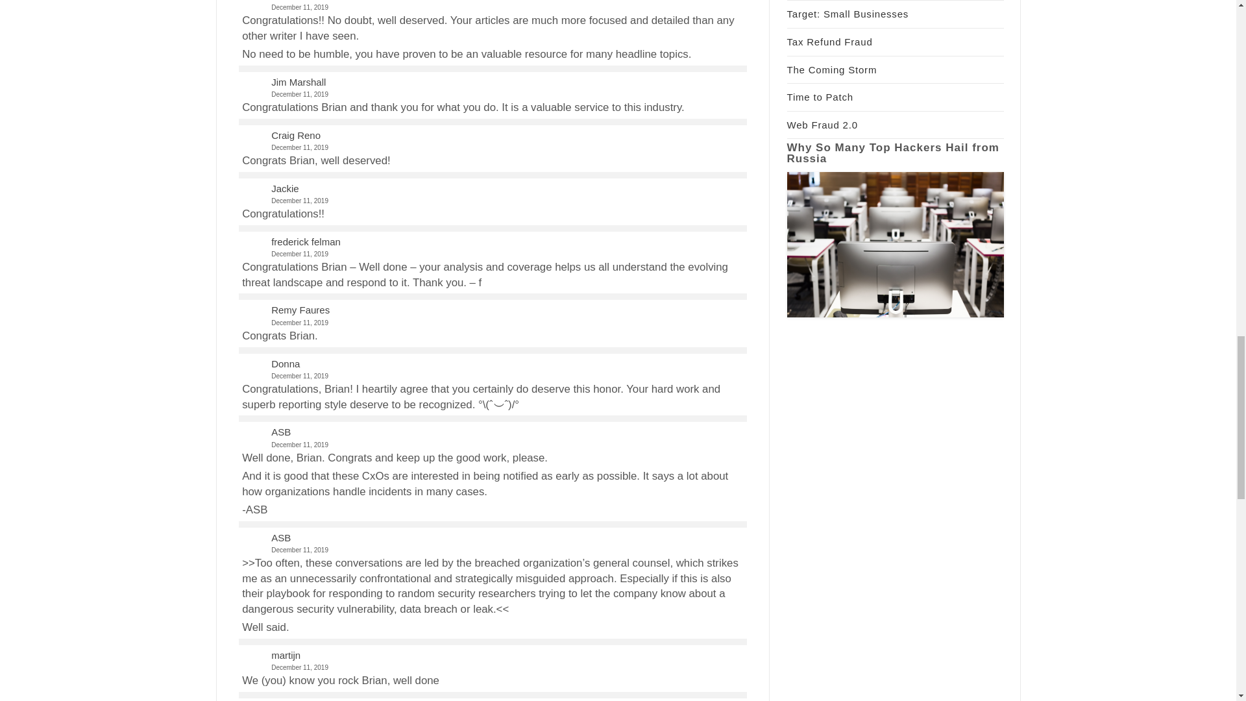  What do you see at coordinates (492, 550) in the screenshot?
I see `December 11, 2019` at bounding box center [492, 550].